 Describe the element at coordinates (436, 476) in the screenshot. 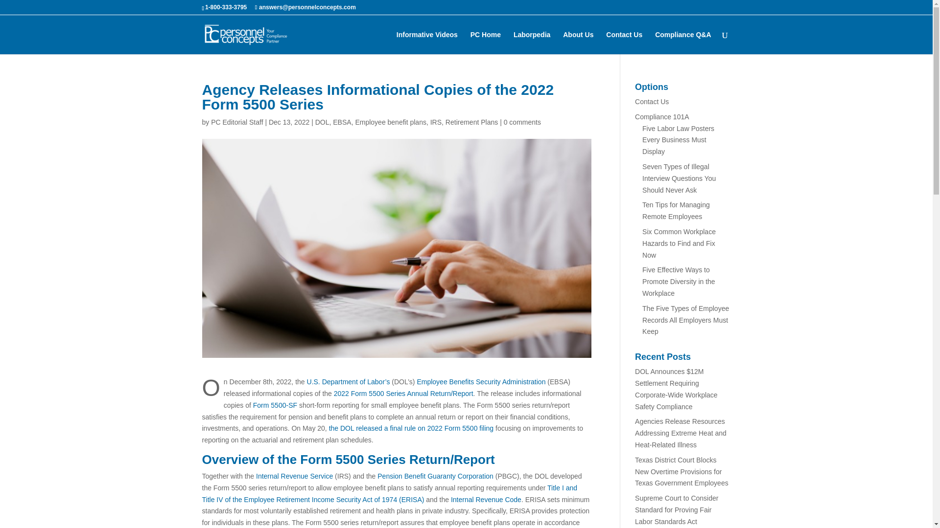

I see `Pension Benefit Guaranty Corporation` at that location.